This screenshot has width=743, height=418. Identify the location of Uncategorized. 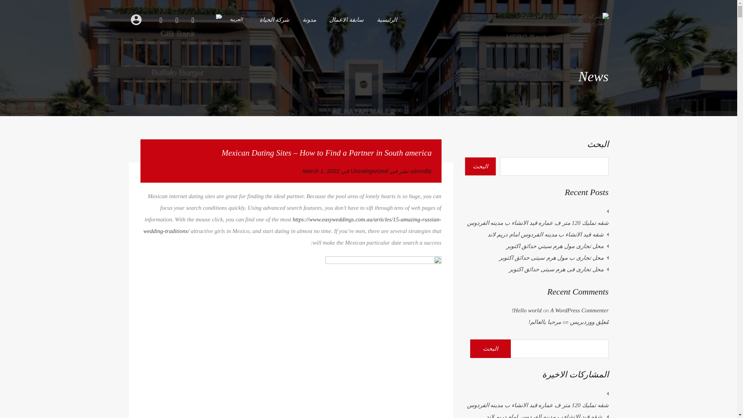
(369, 170).